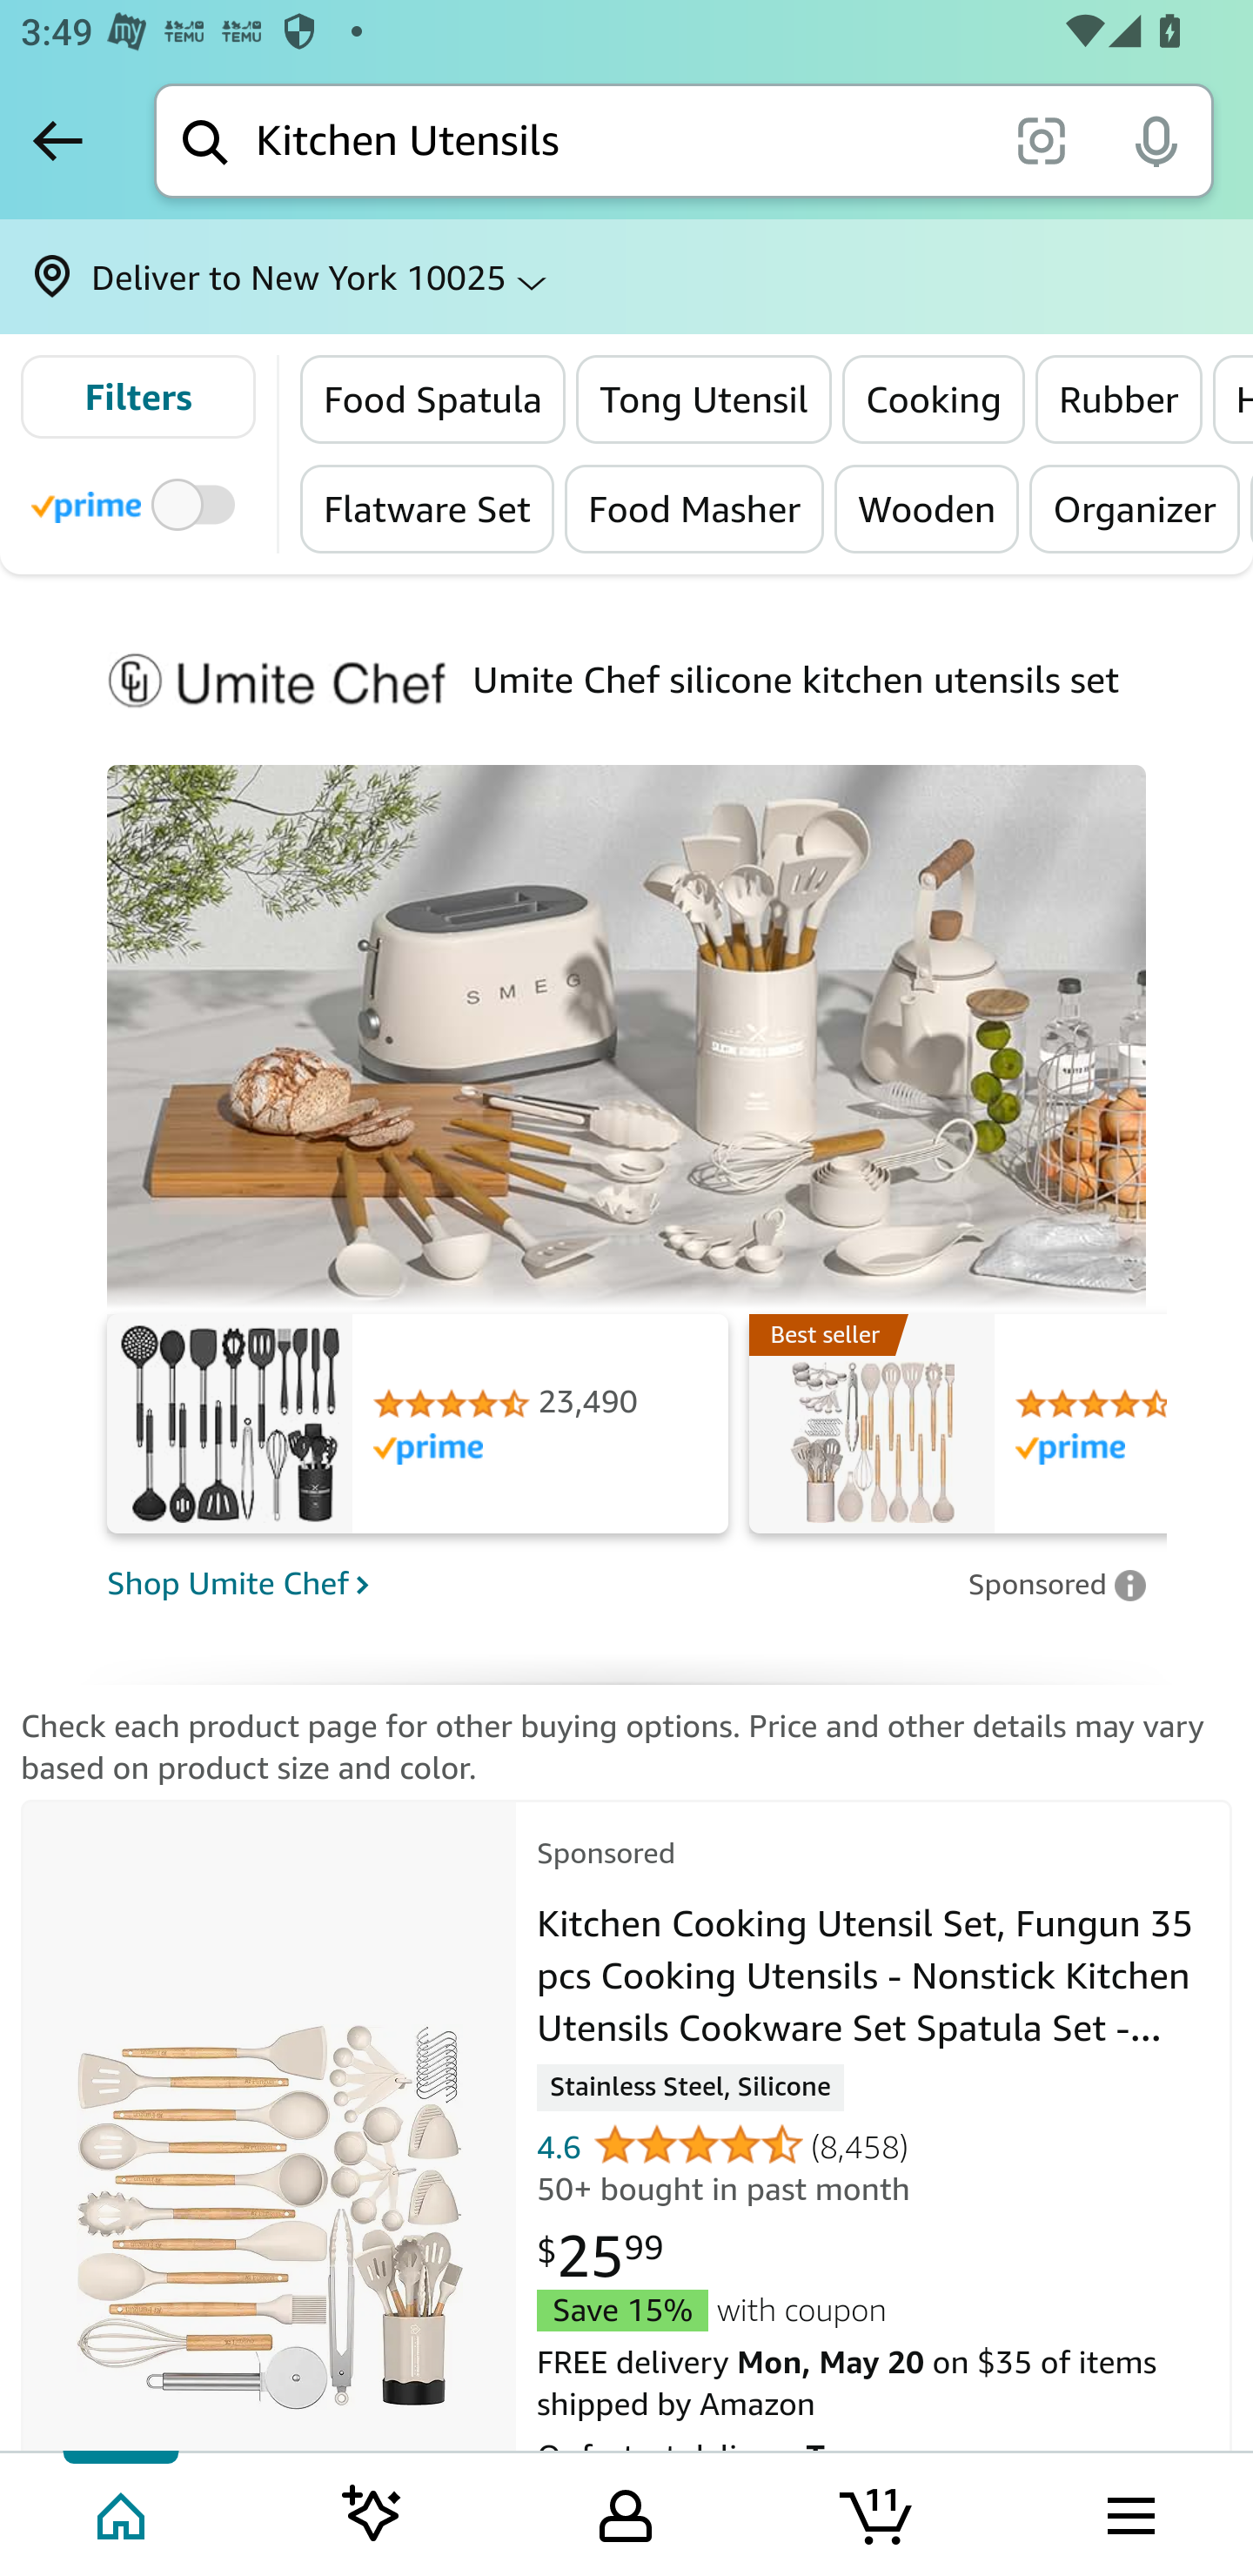  What do you see at coordinates (433, 399) in the screenshot?
I see `Food Spatula` at bounding box center [433, 399].